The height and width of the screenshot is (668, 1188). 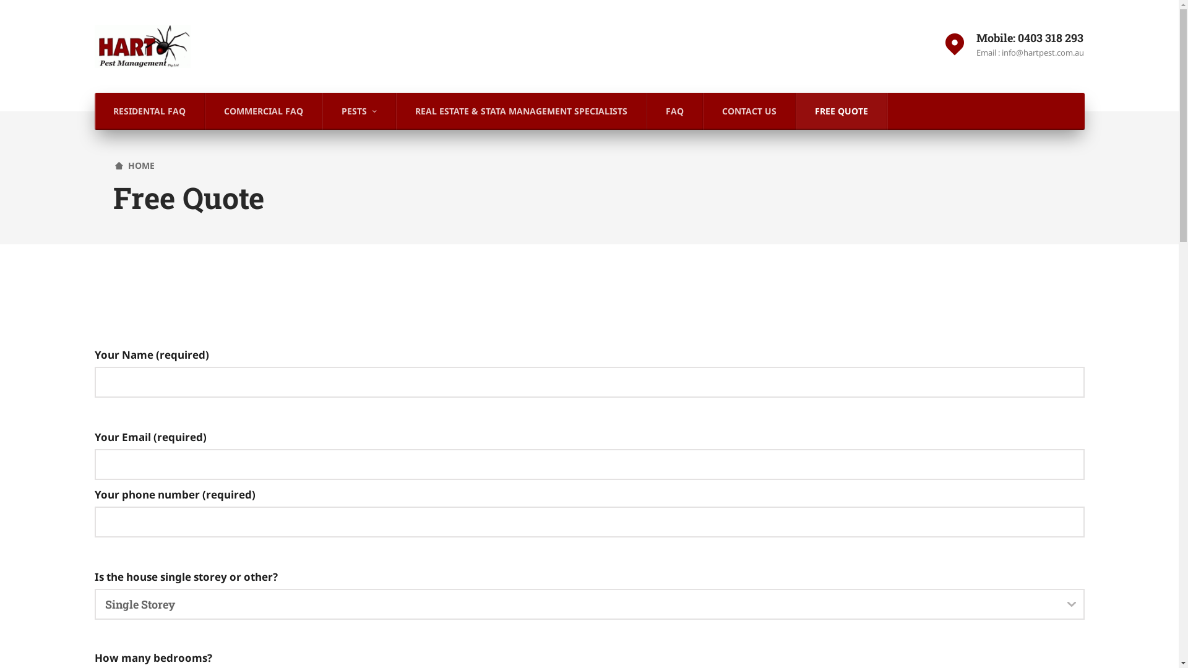 I want to click on CONTACT US, so click(x=749, y=111).